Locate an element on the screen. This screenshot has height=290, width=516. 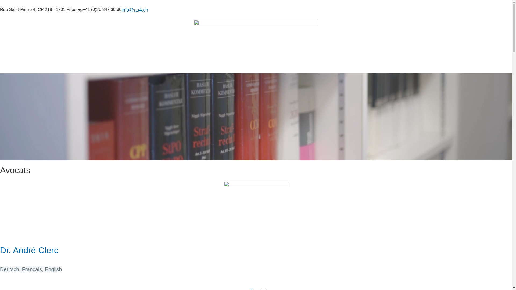
info@aa4.ch is located at coordinates (135, 10).